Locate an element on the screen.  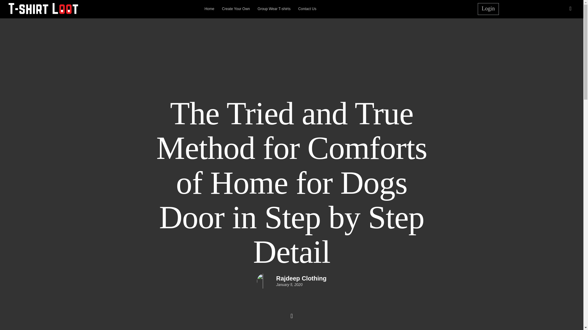
Rajdeep Clothing is located at coordinates (301, 278).